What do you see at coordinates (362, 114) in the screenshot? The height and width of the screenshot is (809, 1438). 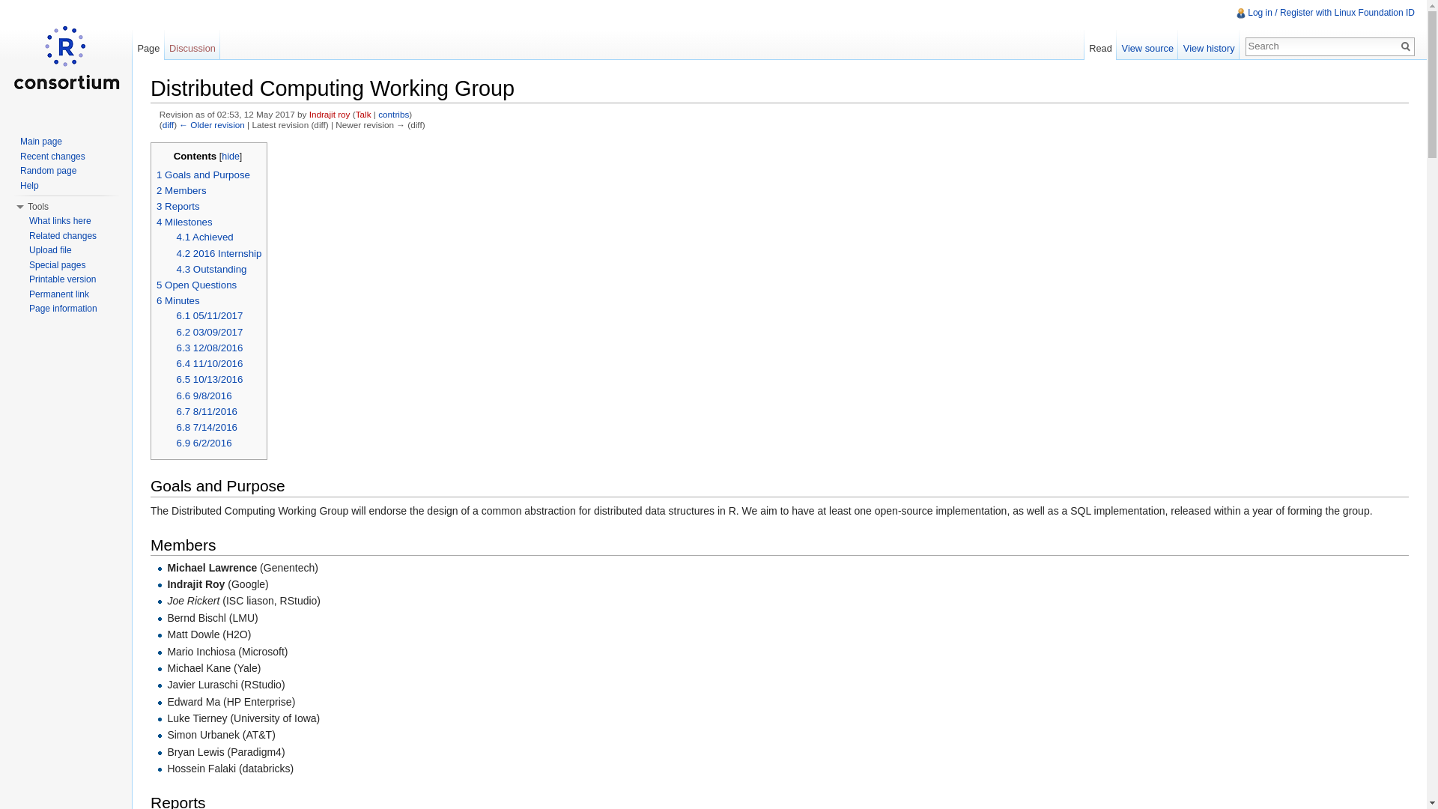 I see `Talk` at bounding box center [362, 114].